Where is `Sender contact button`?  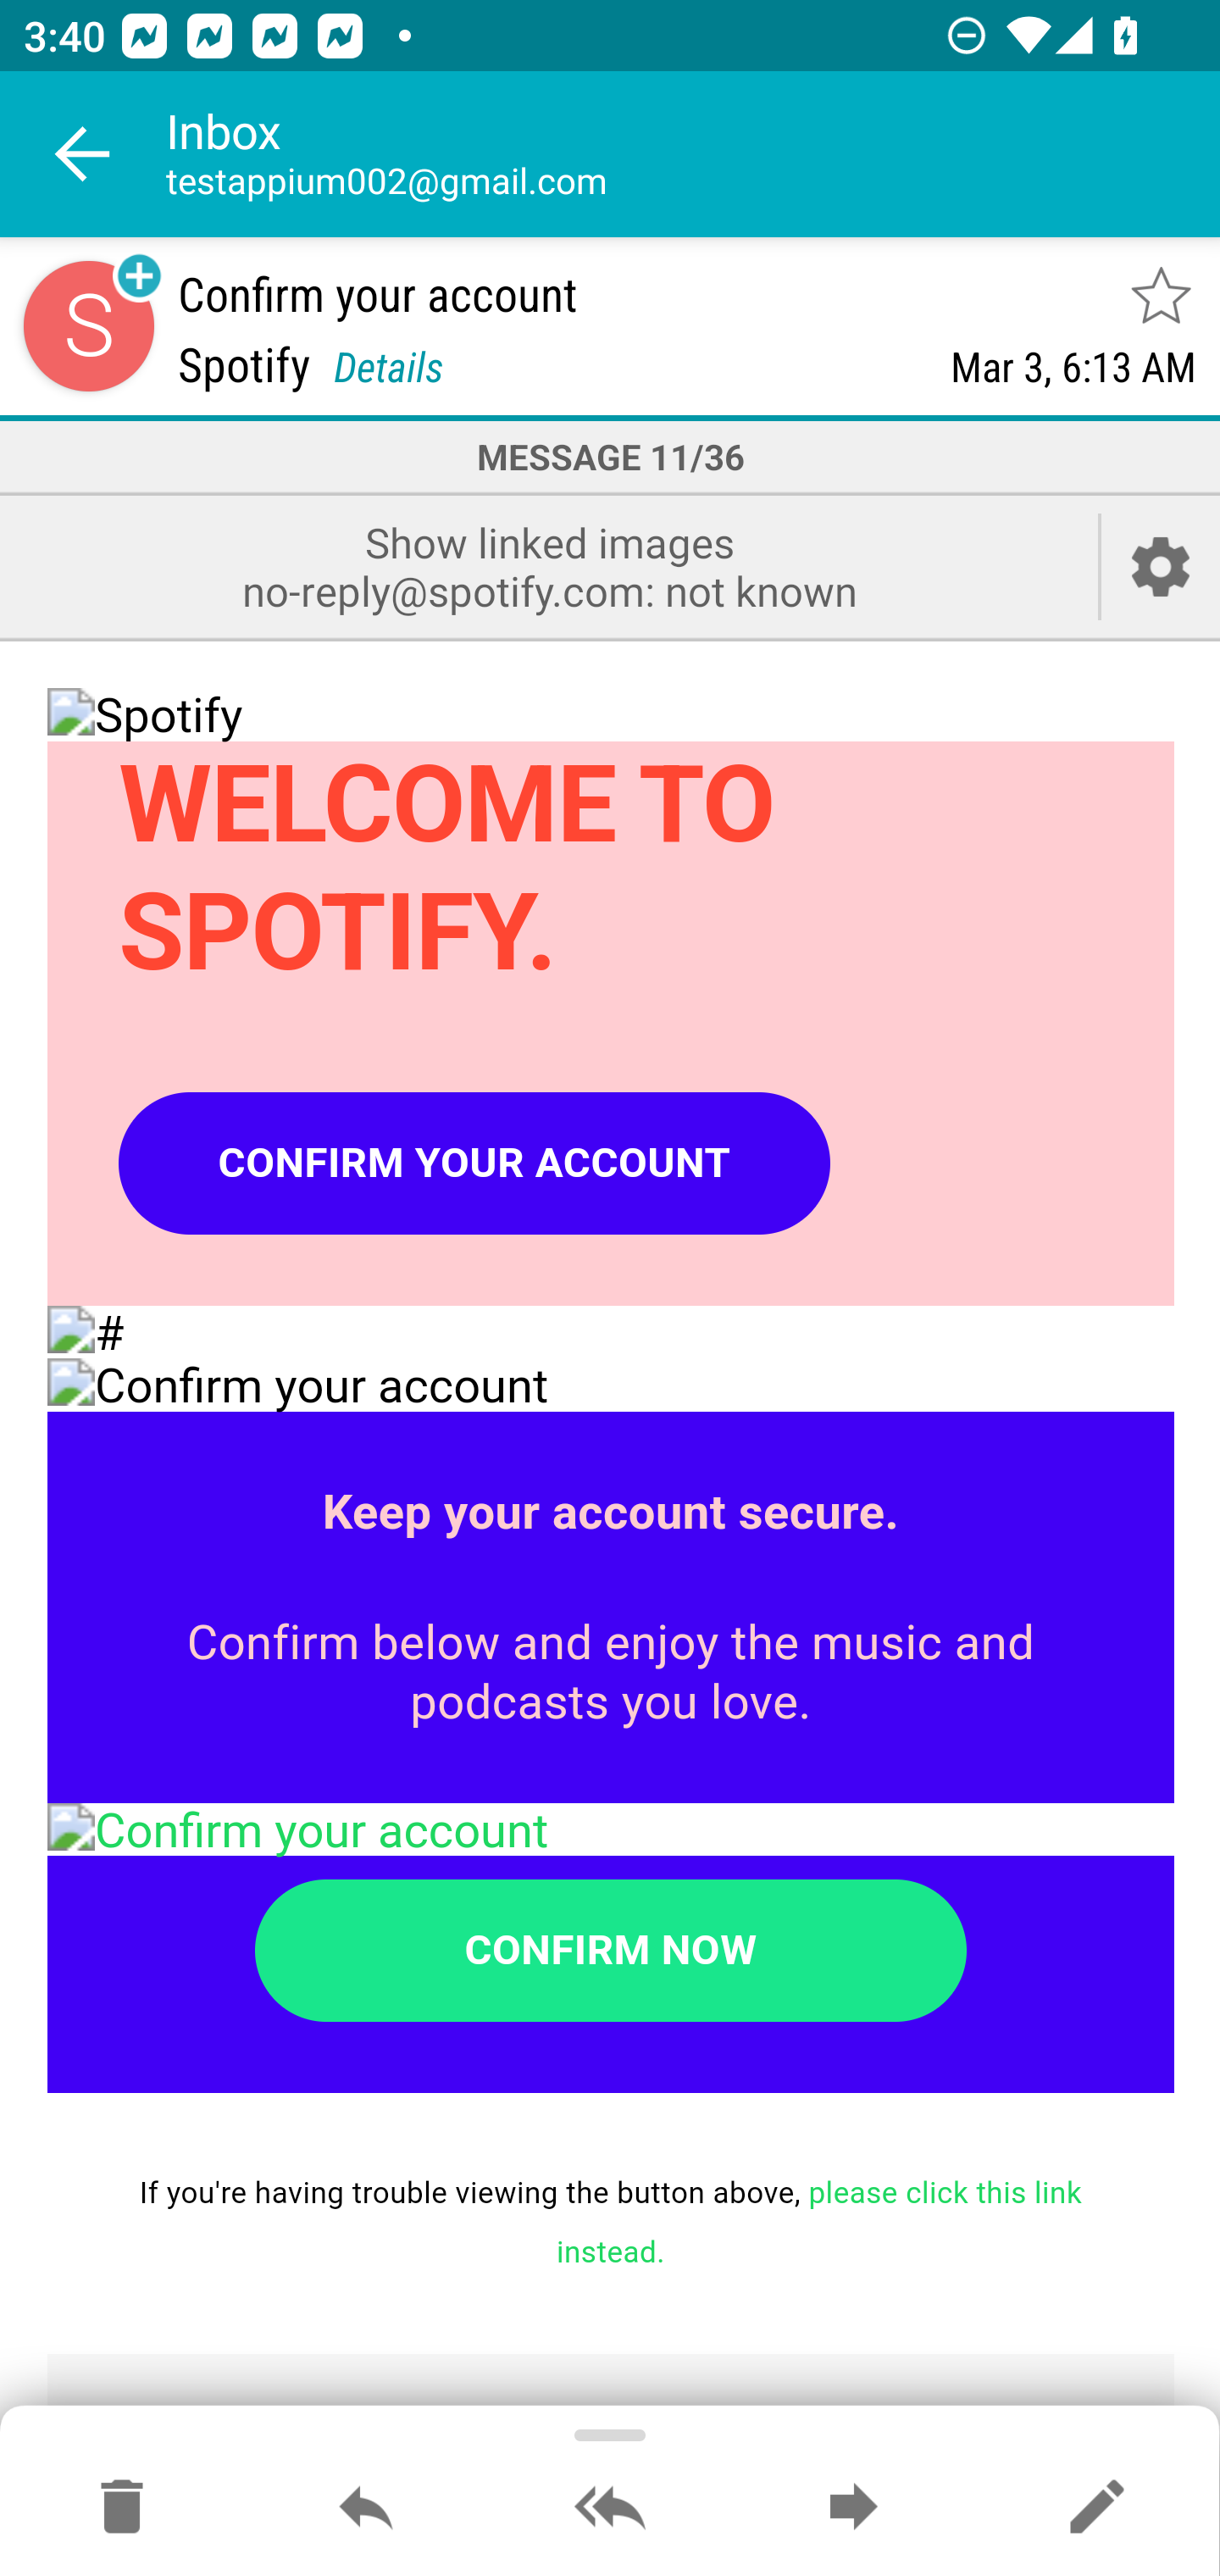 Sender contact button is located at coordinates (88, 325).